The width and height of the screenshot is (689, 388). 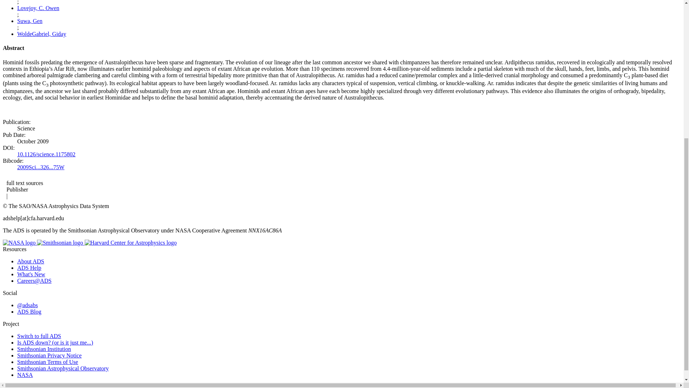 What do you see at coordinates (50, 355) in the screenshot?
I see `Smithsonian Privacy Notice` at bounding box center [50, 355].